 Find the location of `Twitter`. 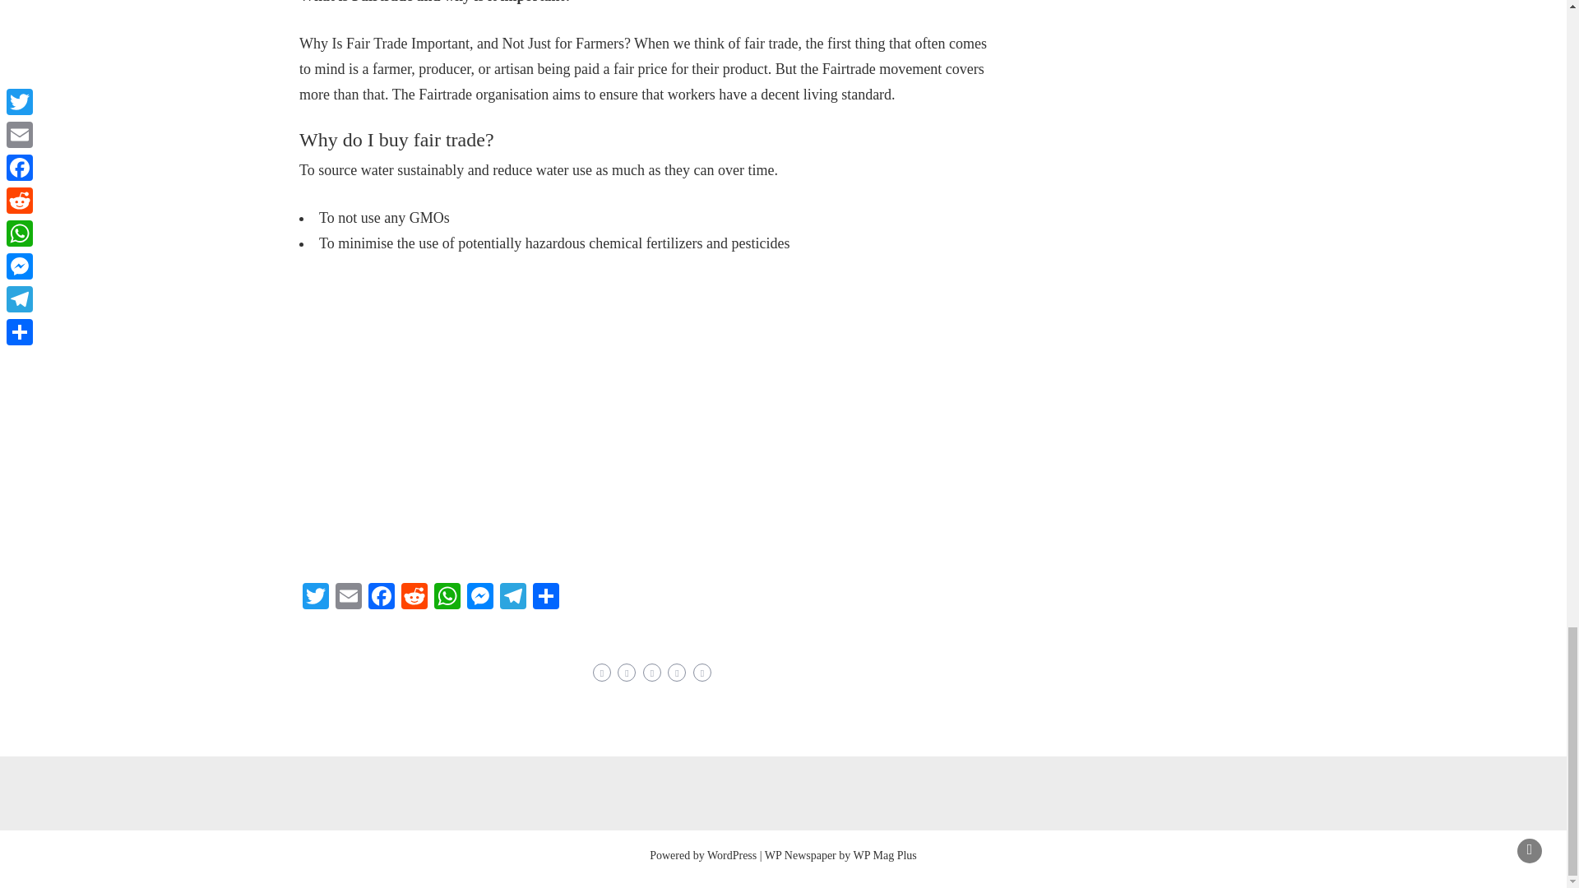

Twitter is located at coordinates (316, 598).